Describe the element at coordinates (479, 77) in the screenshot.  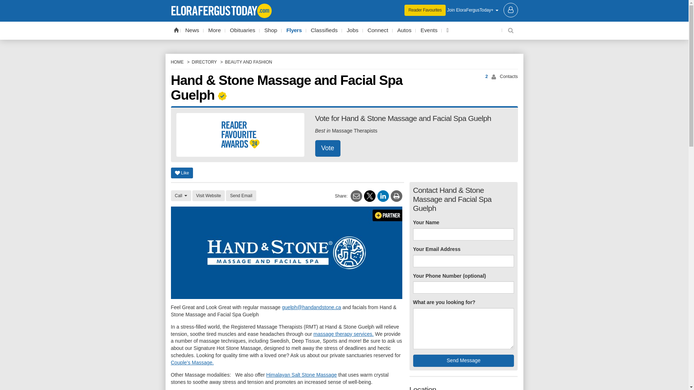
I see `2 Contacts` at that location.